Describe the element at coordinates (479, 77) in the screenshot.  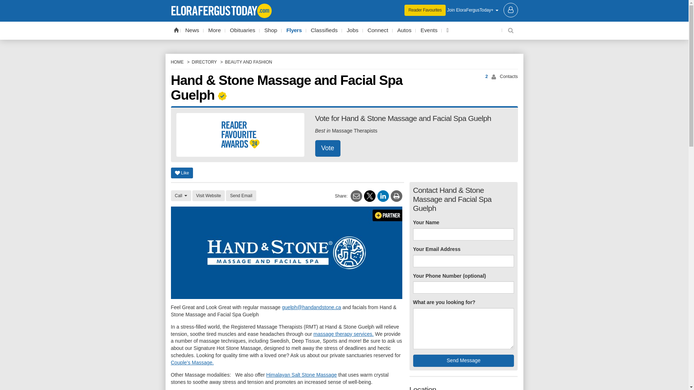
I see `2 Contacts` at that location.